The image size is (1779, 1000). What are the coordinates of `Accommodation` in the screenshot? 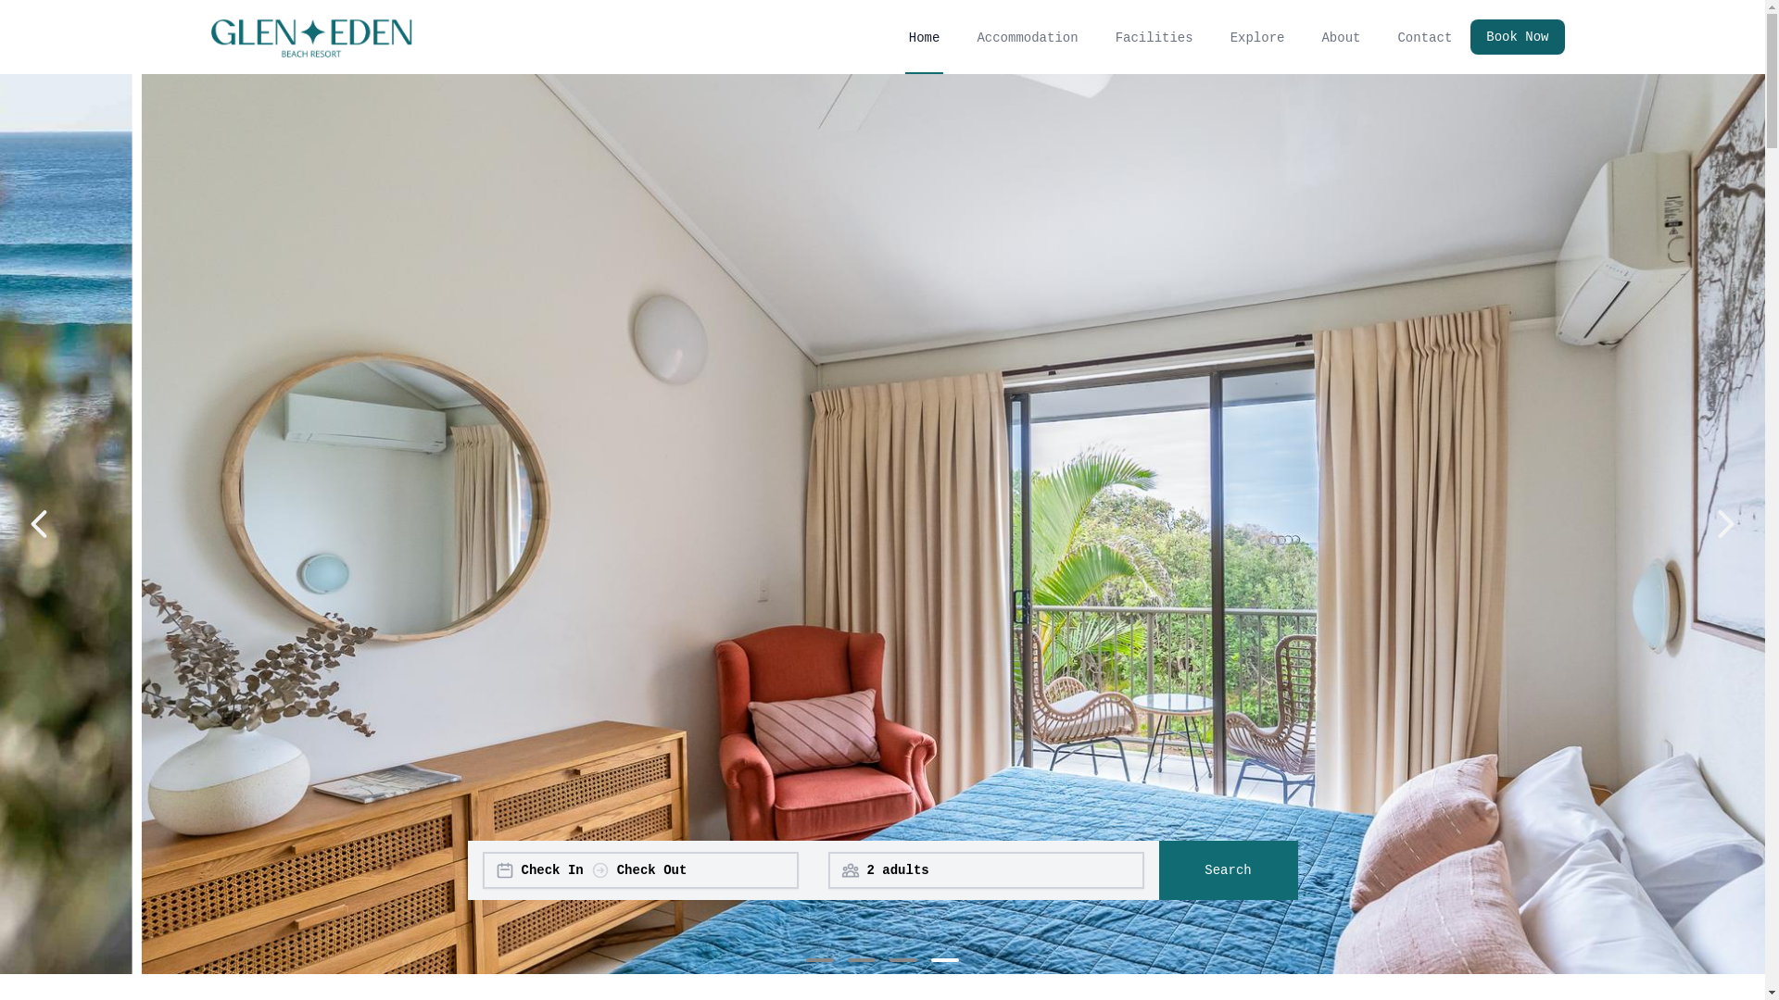 It's located at (1027, 37).